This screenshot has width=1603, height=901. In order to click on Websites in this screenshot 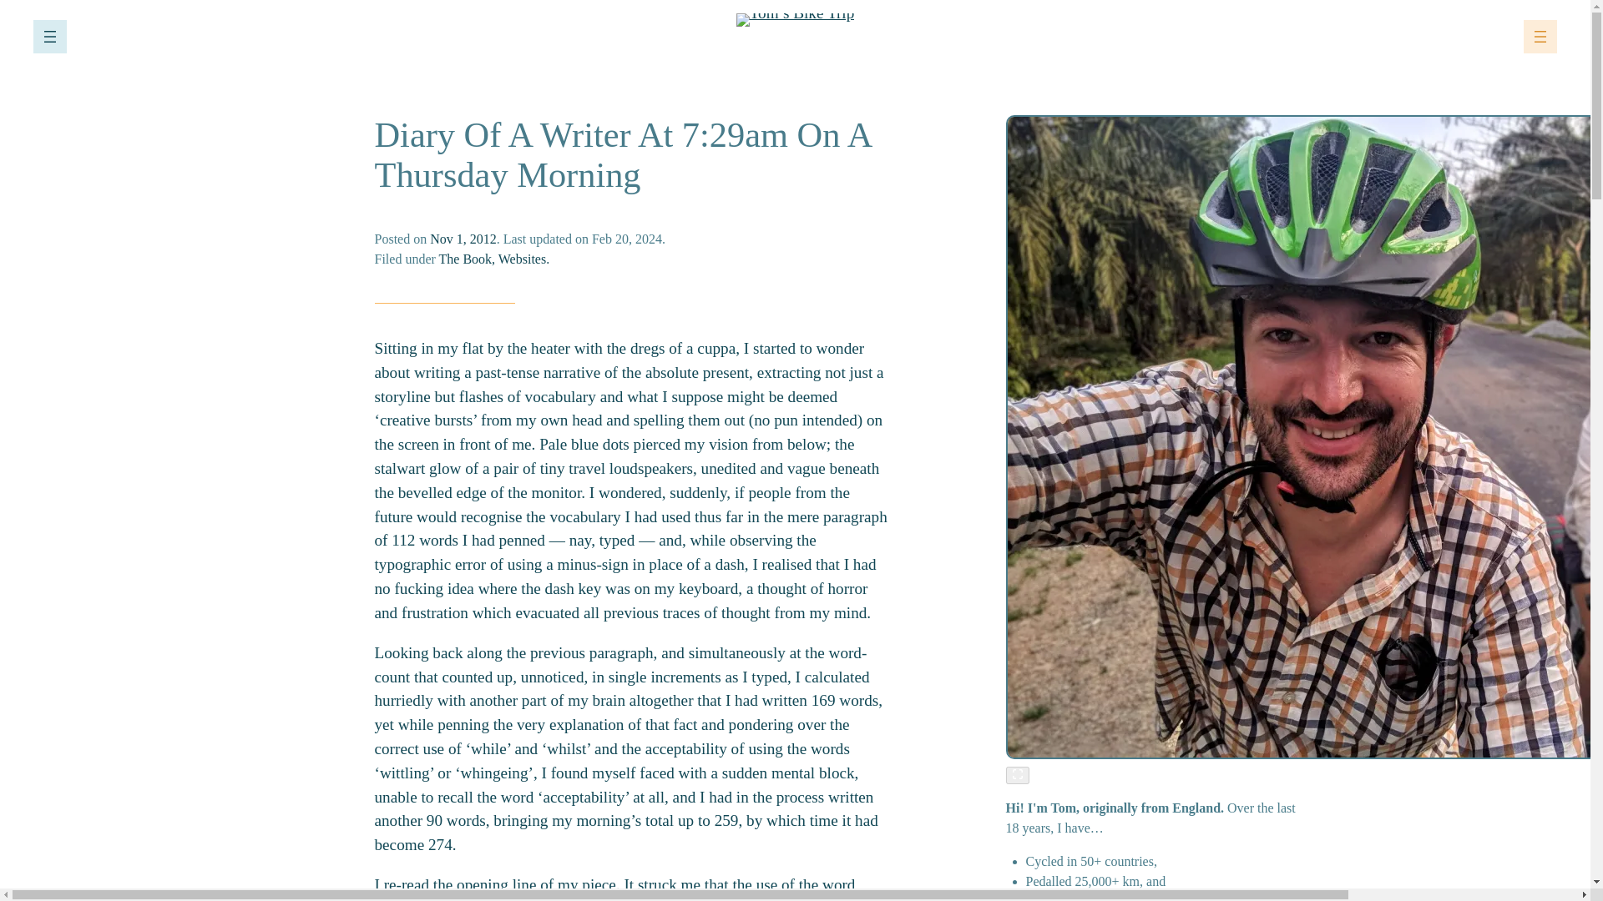, I will do `click(523, 259)`.